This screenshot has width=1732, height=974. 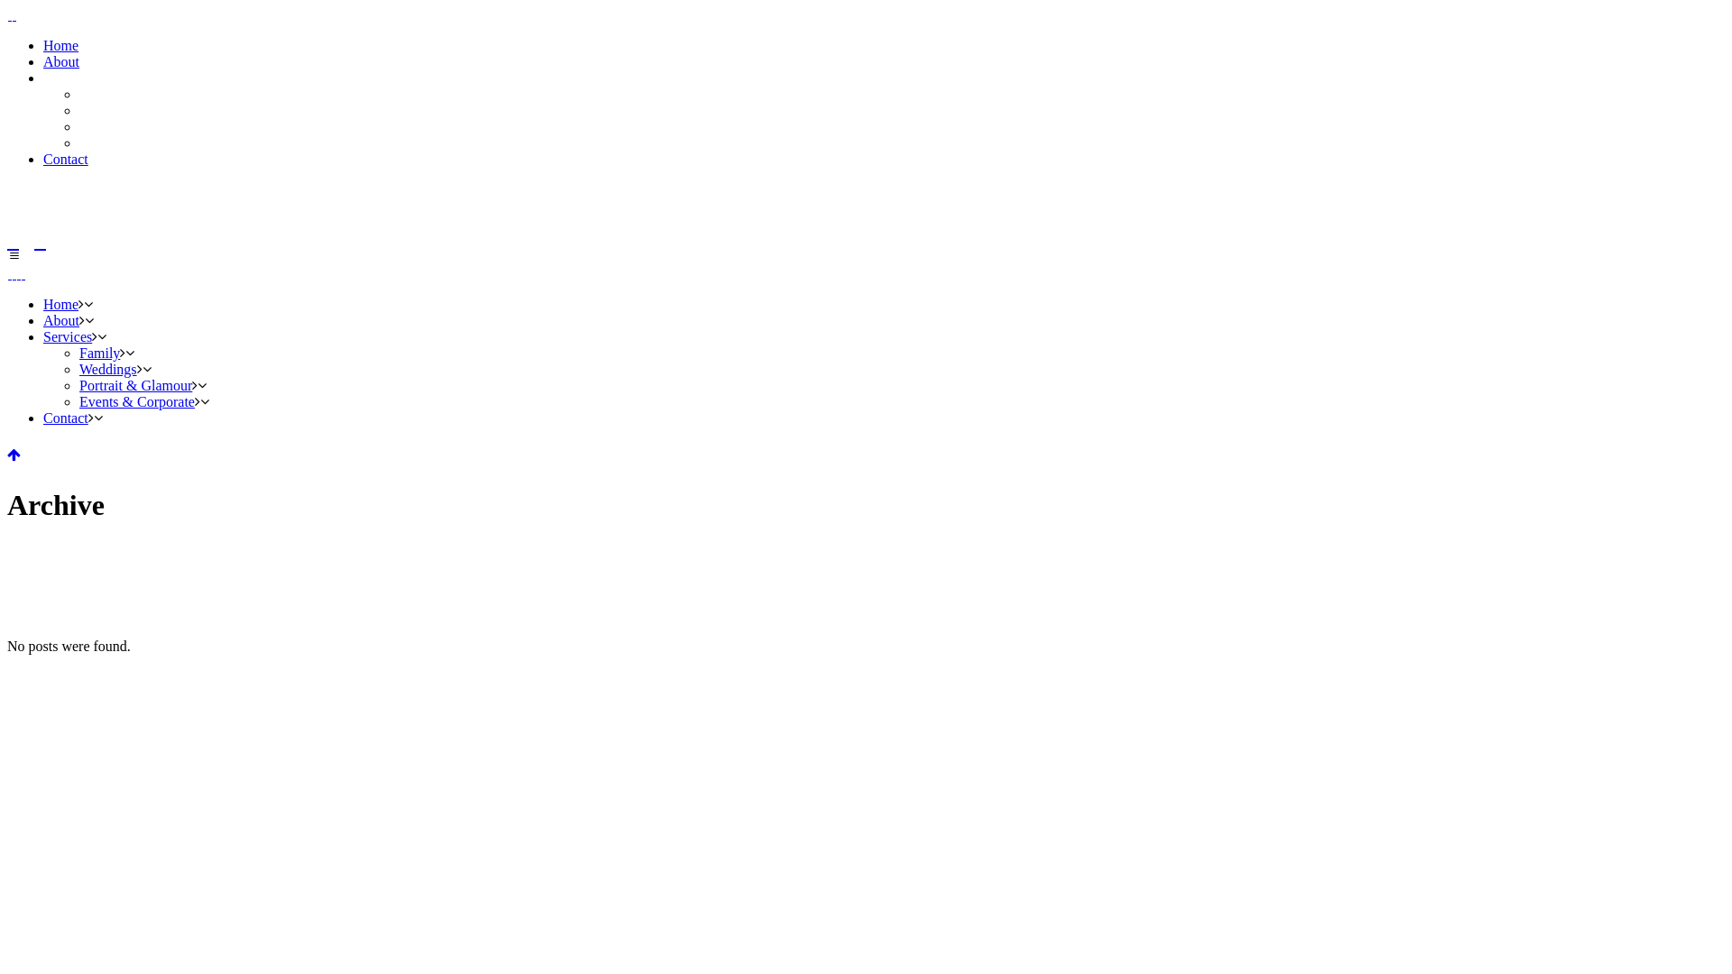 I want to click on Family, so click(x=99, y=94).